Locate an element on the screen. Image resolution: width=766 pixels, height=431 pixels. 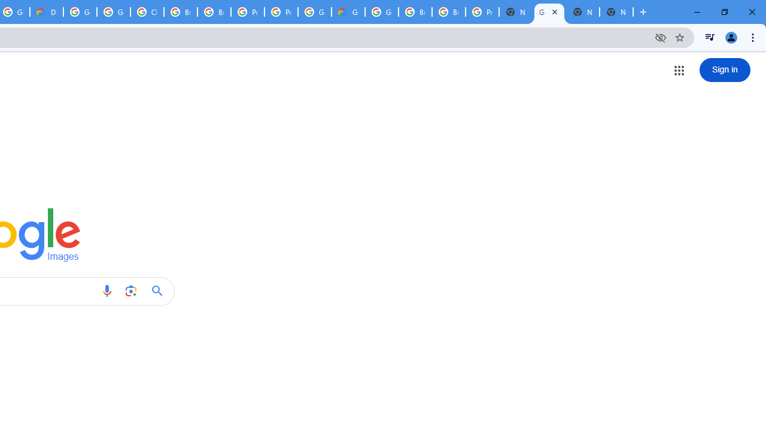
Google Cloud Estimate Summary is located at coordinates (348, 12).